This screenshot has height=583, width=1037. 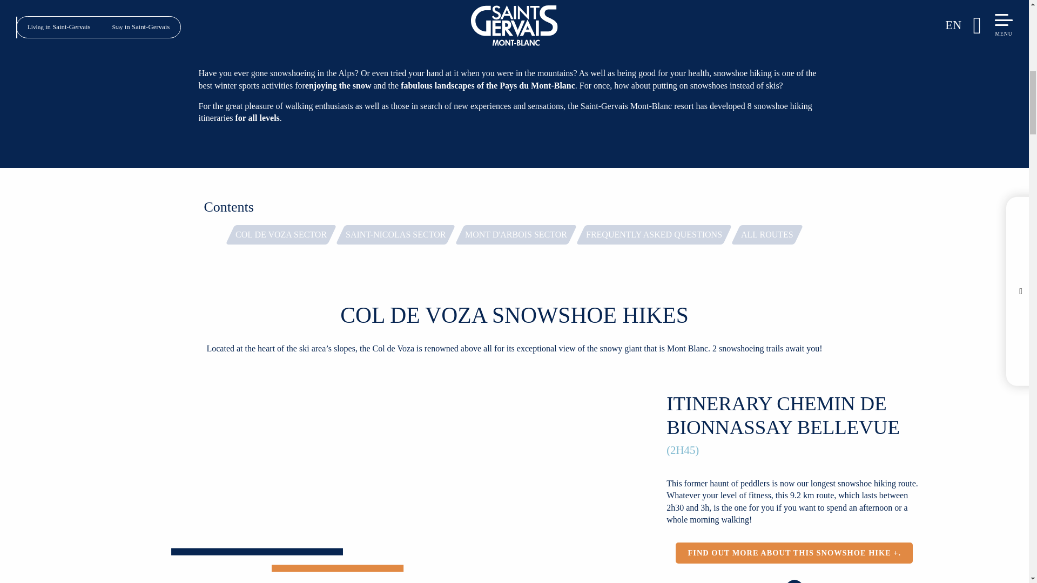 I want to click on SAINT-NICOLAS SECTOR, so click(x=395, y=234).